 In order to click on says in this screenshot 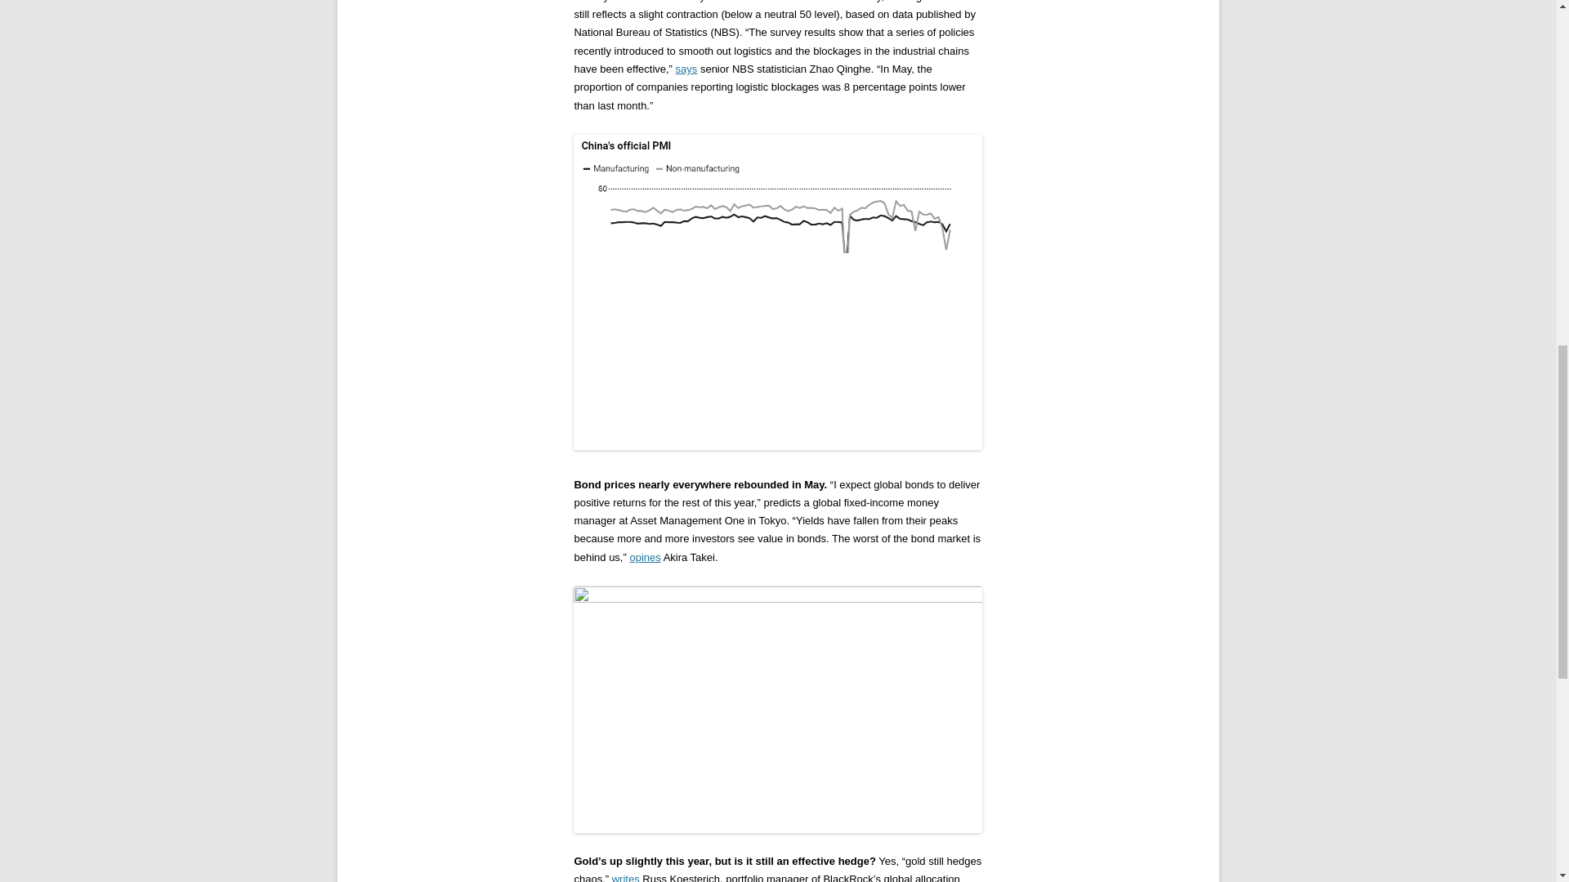, I will do `click(686, 69)`.